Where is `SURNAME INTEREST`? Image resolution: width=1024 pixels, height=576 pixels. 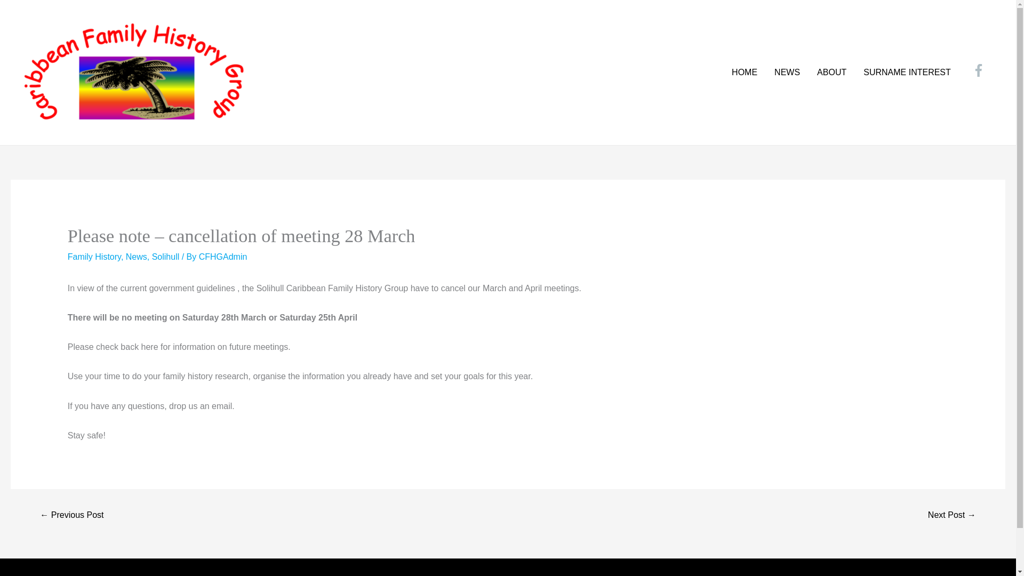
SURNAME INTEREST is located at coordinates (907, 73).